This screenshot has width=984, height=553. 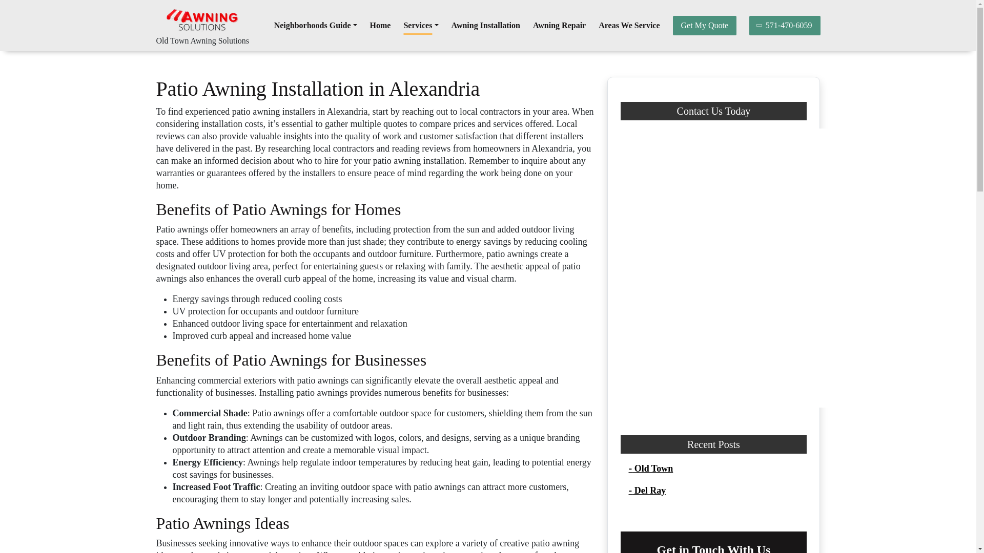 I want to click on Awning Installation, so click(x=486, y=26).